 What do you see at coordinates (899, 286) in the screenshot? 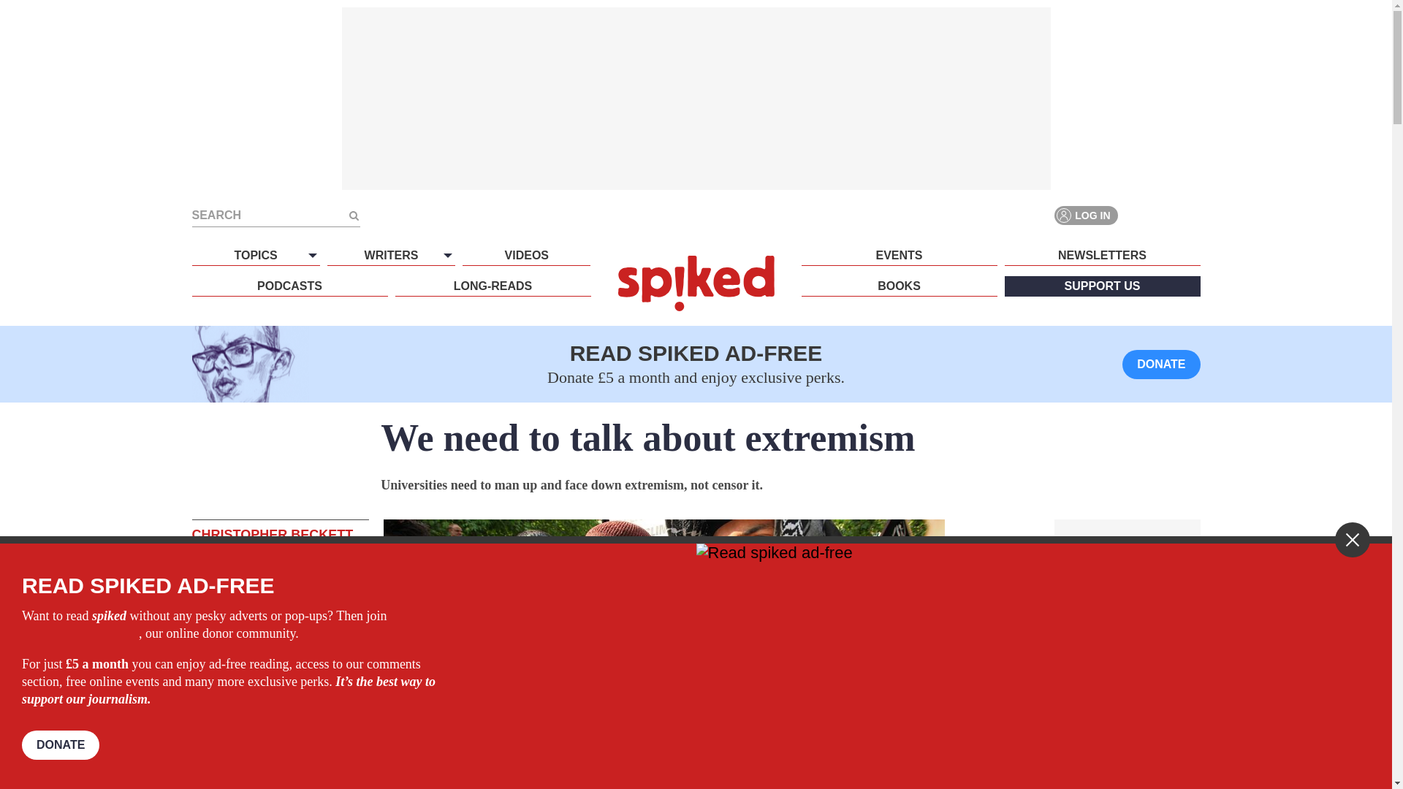
I see `BOOKS` at bounding box center [899, 286].